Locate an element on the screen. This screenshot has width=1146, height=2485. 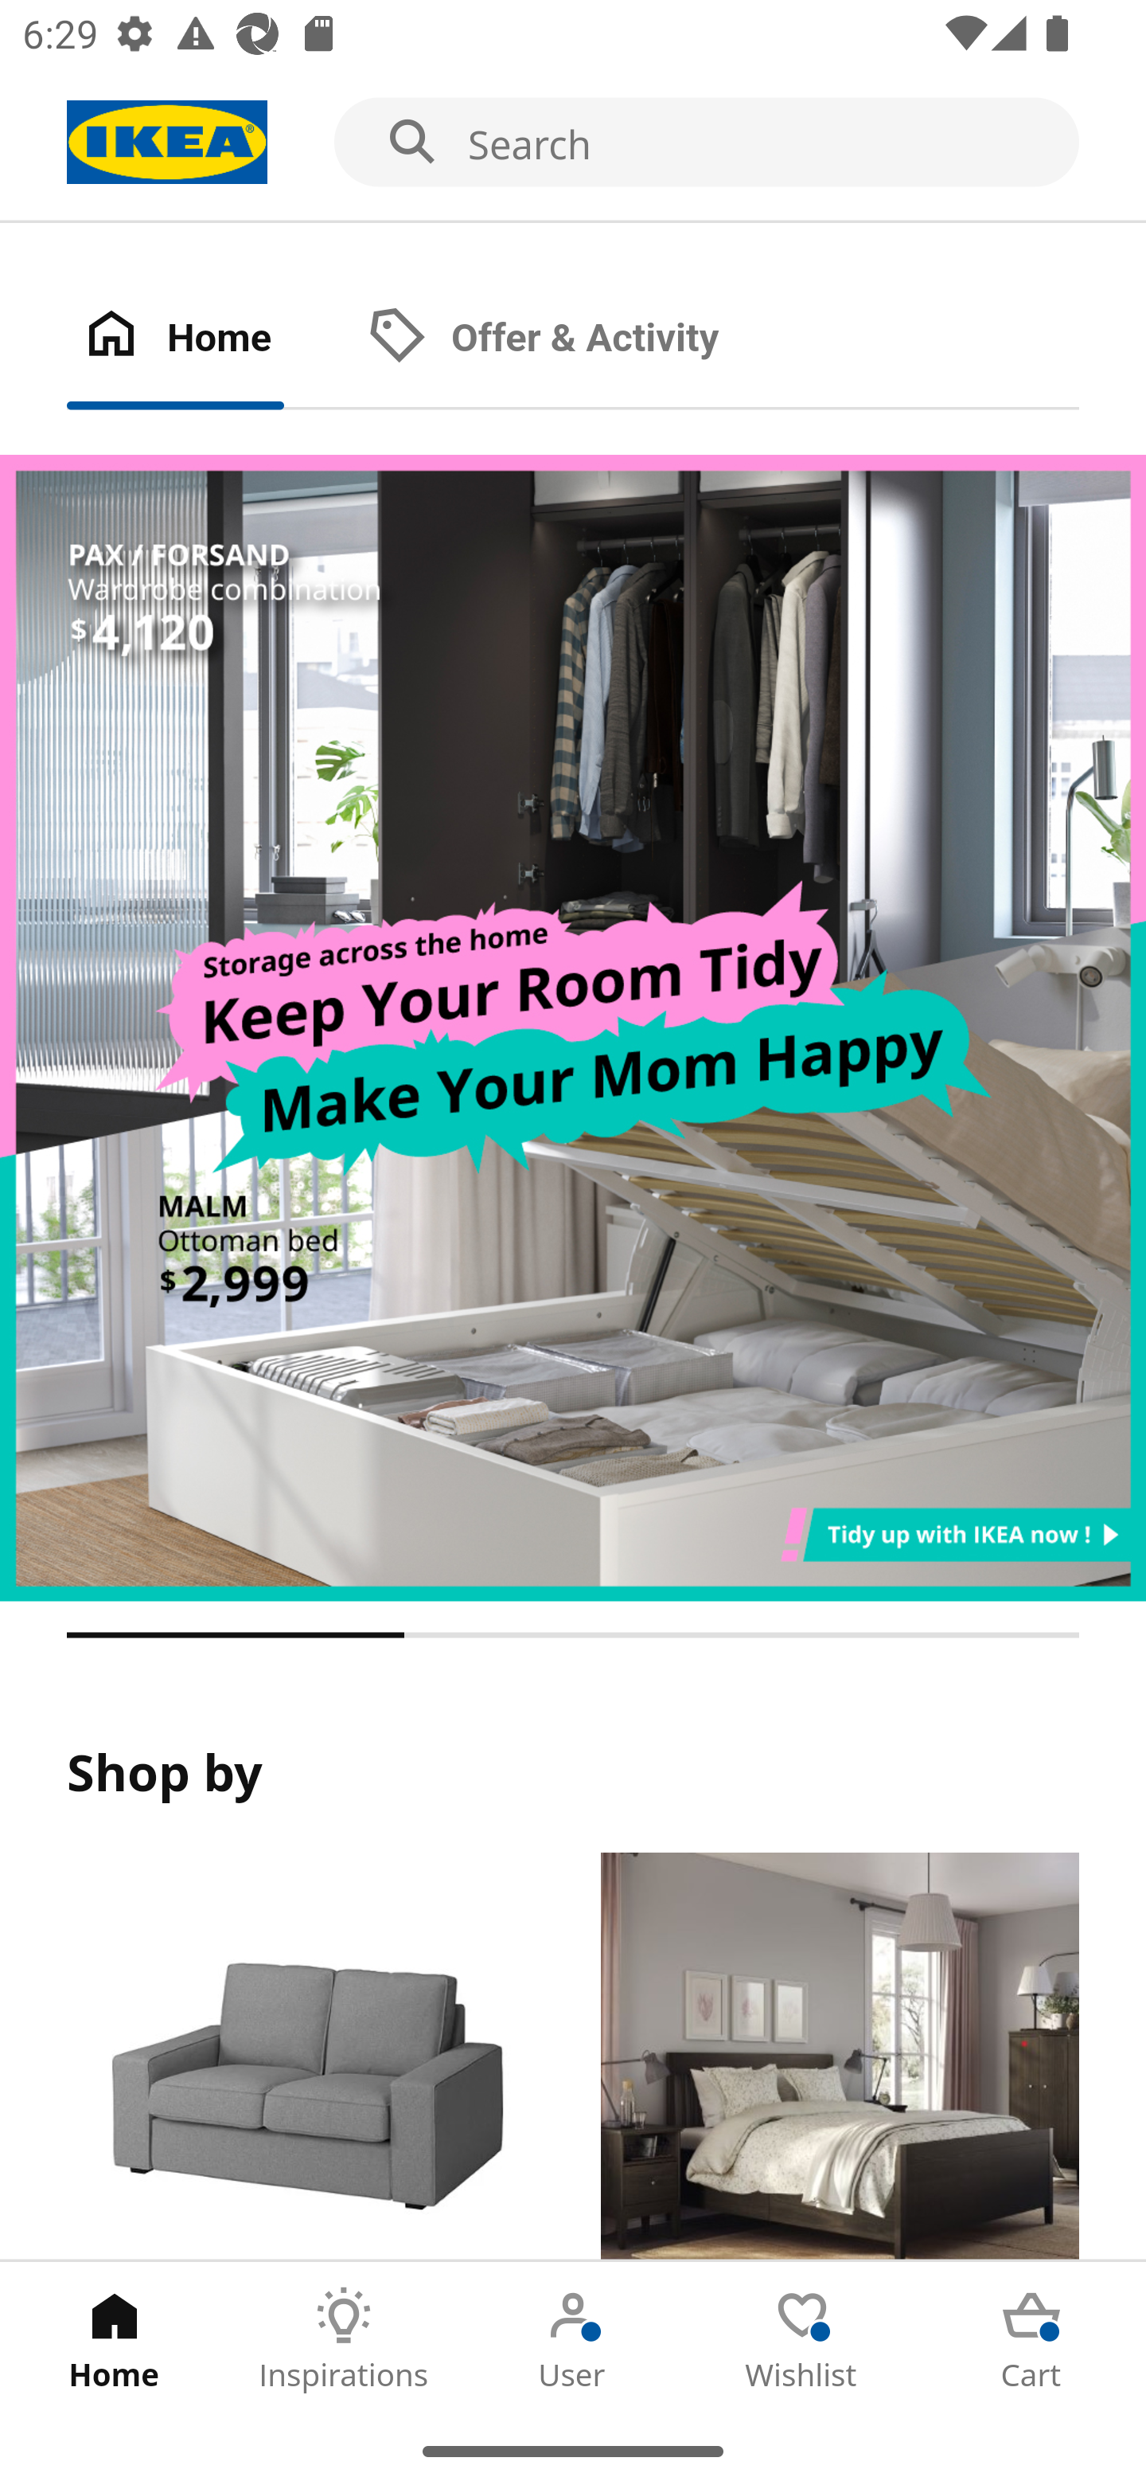
Rooms is located at coordinates (840, 2056).